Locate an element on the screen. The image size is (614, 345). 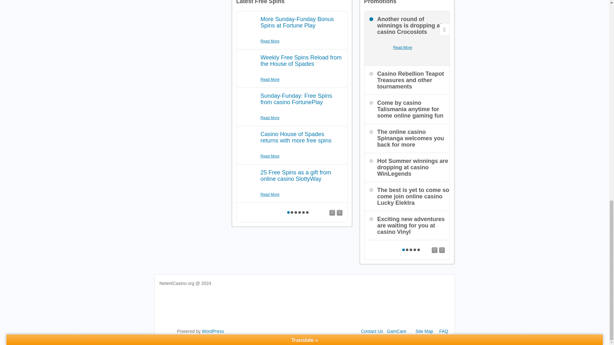
25 Free Spins as a gift from online casino SlottyWay is located at coordinates (295, 176).